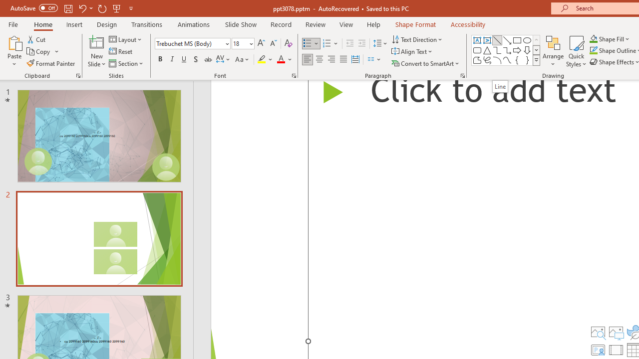 Image resolution: width=639 pixels, height=359 pixels. I want to click on Open, so click(251, 43).